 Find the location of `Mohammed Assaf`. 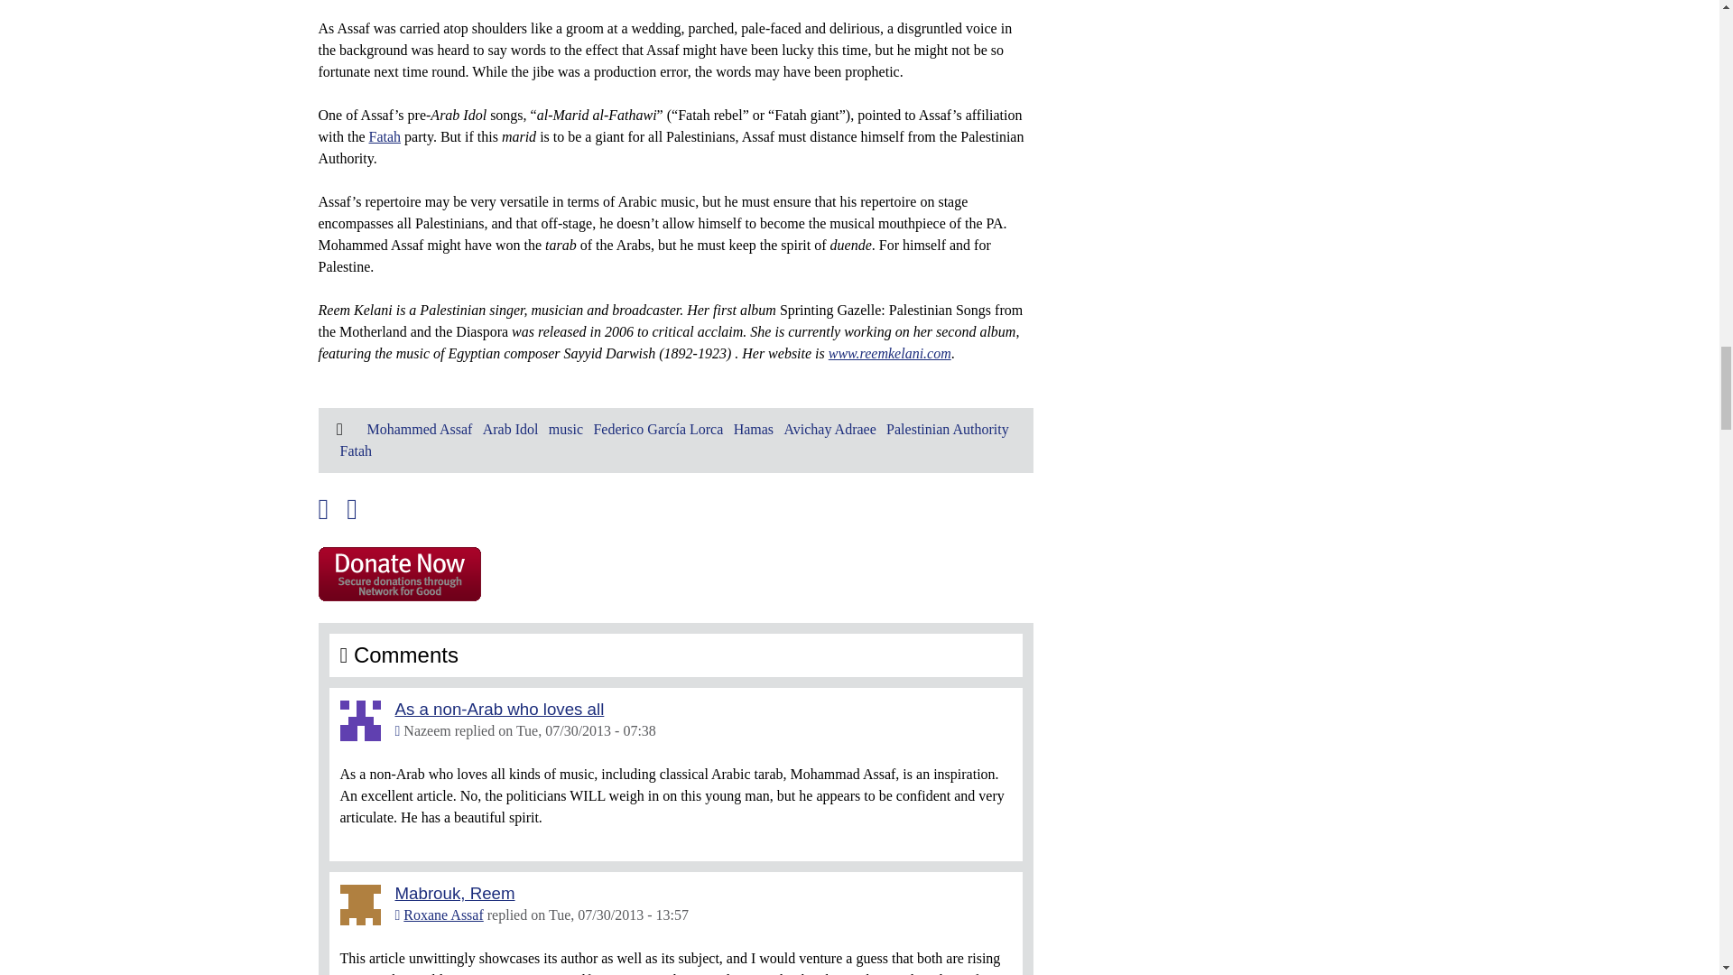

Mohammed Assaf is located at coordinates (419, 428).